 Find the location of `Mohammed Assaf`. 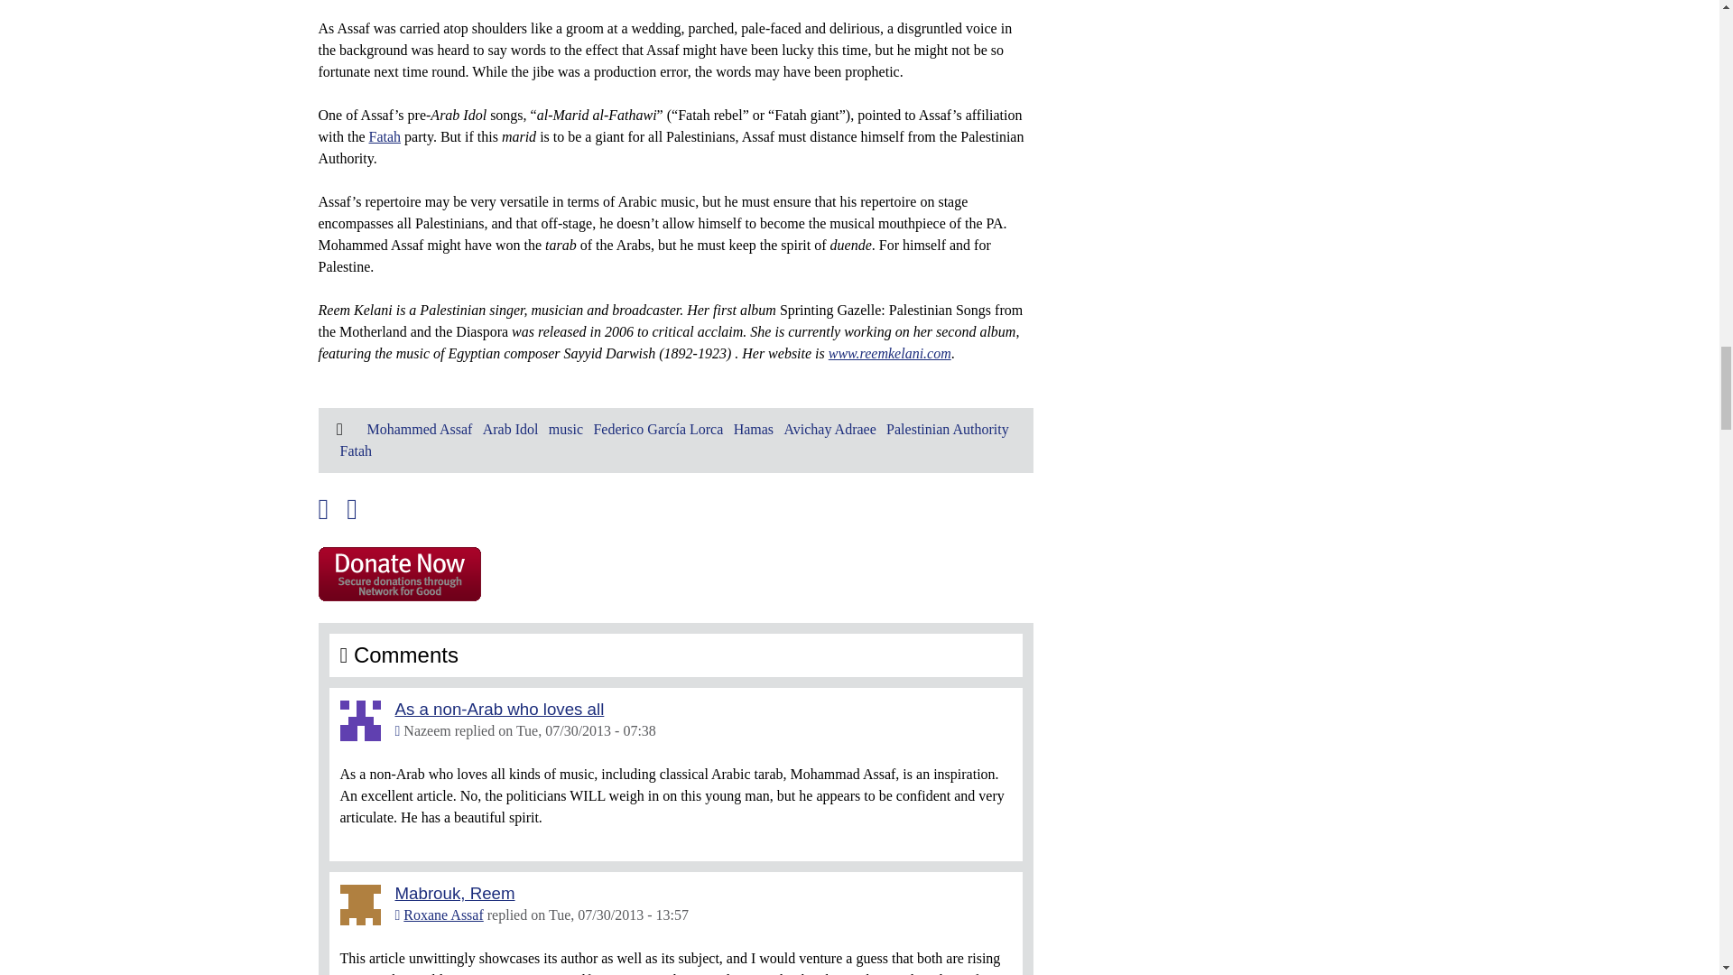

Mohammed Assaf is located at coordinates (419, 428).